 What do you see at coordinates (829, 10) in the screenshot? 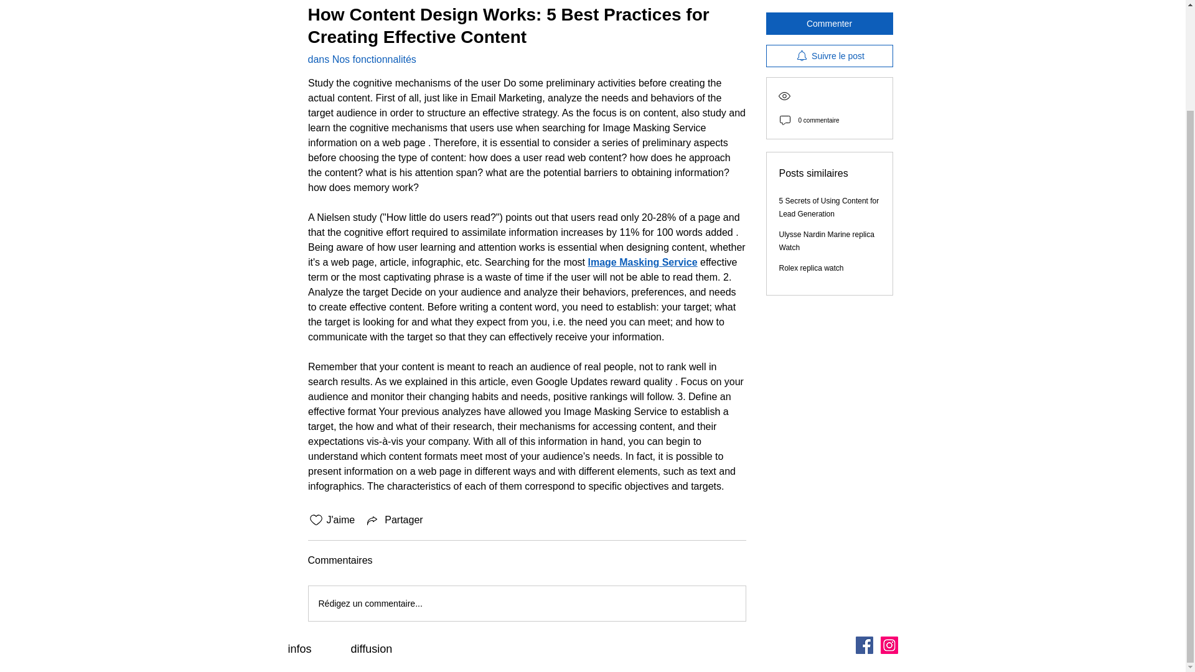
I see `Suivre le post` at bounding box center [829, 10].